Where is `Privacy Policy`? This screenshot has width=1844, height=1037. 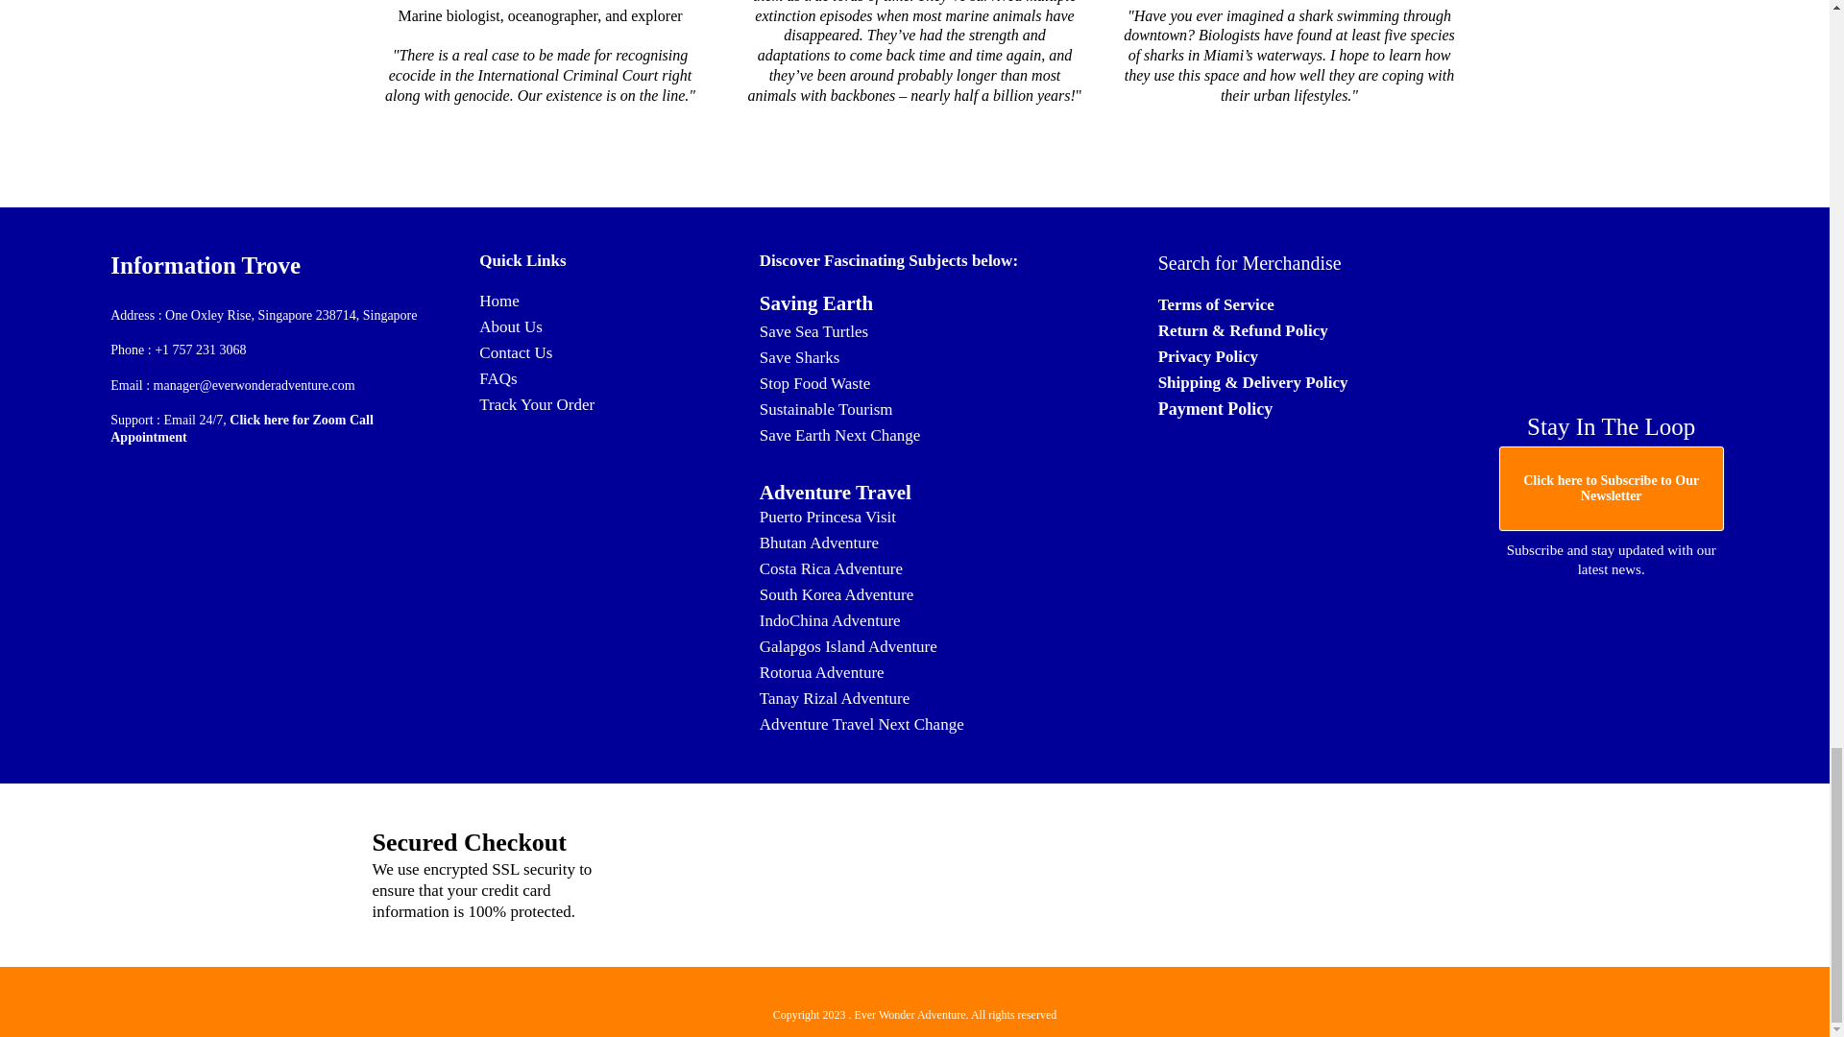
Privacy Policy is located at coordinates (1207, 356).